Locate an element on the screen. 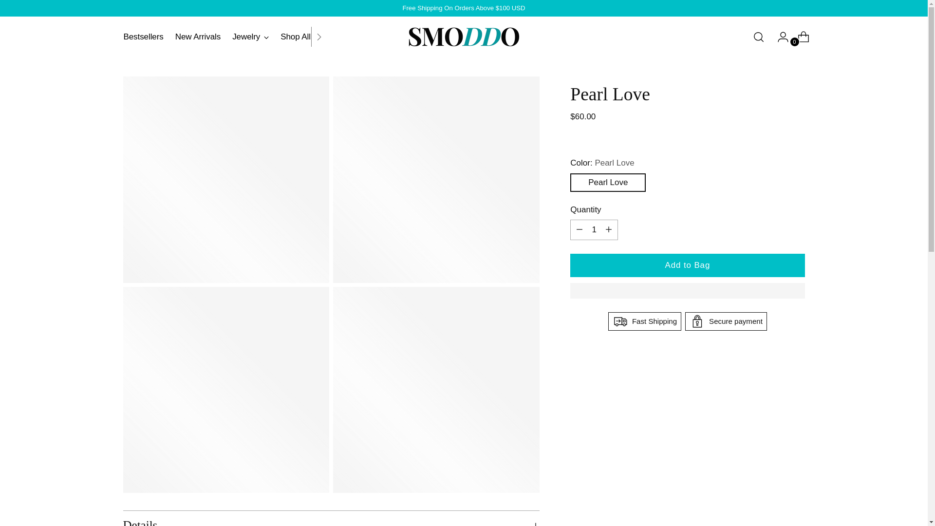  Shop All is located at coordinates (198, 37).